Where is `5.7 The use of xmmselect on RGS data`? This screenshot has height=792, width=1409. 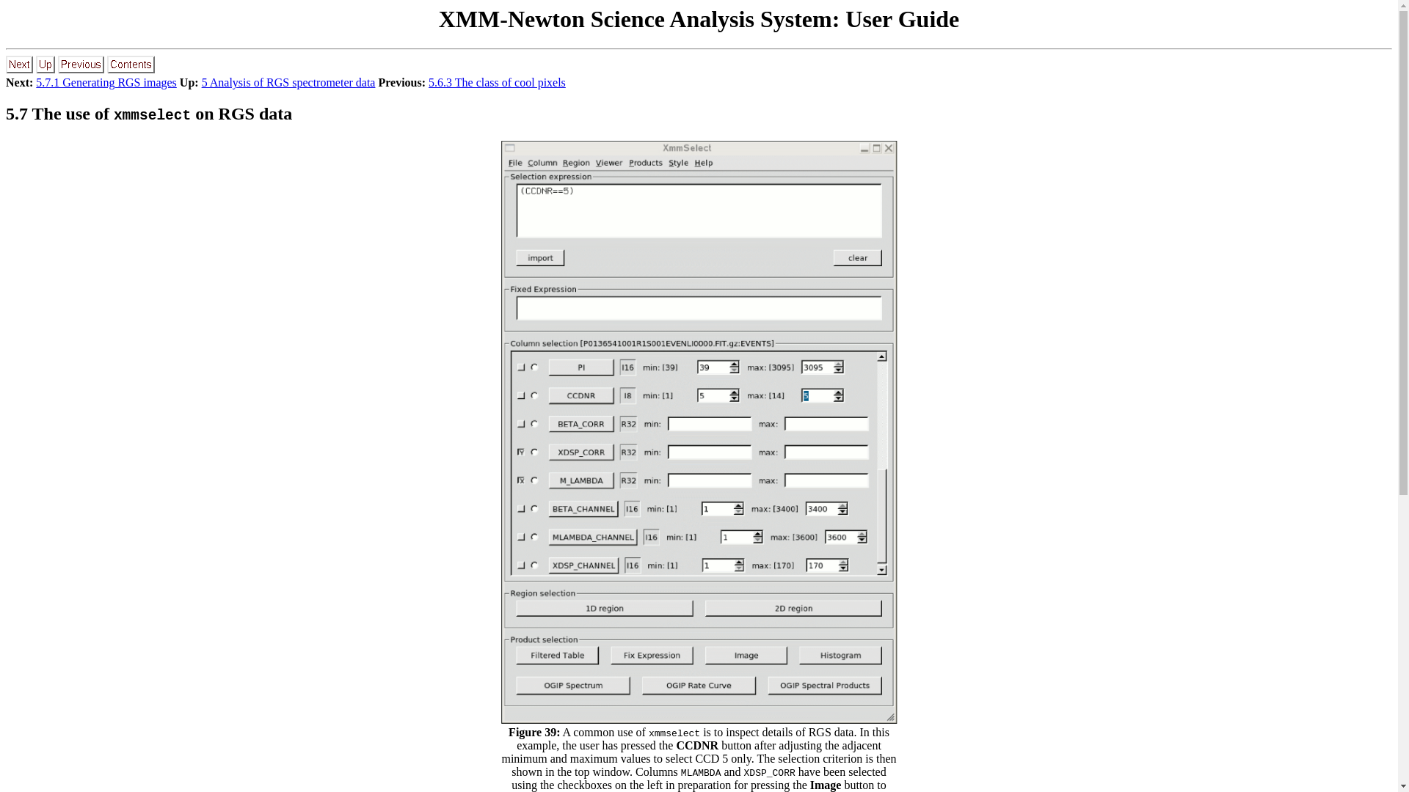 5.7 The use of xmmselect on RGS data is located at coordinates (148, 113).